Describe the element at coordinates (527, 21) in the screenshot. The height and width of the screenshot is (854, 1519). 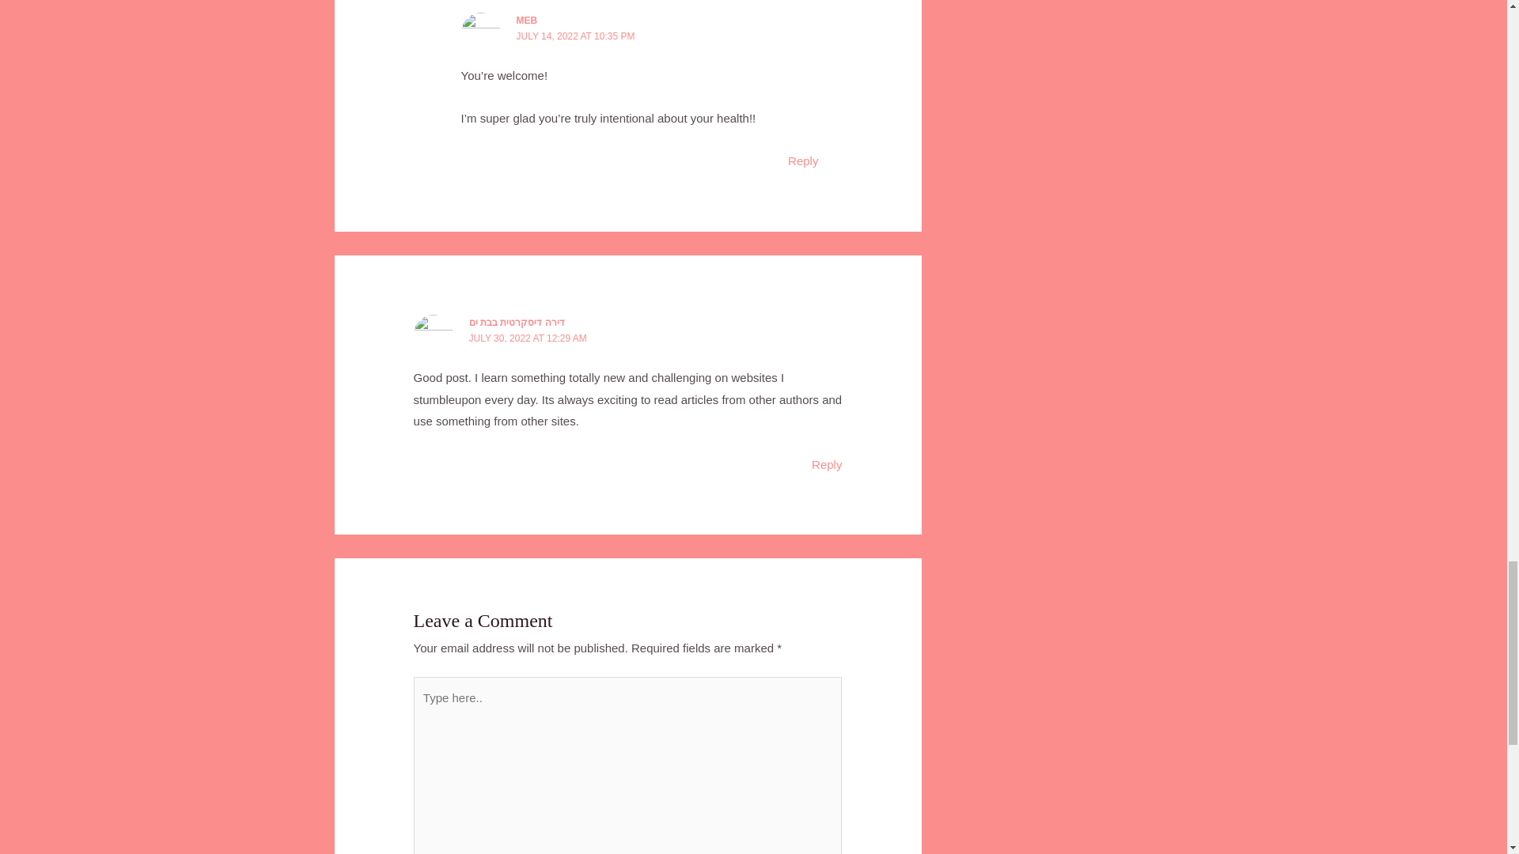
I see `MEB` at that location.